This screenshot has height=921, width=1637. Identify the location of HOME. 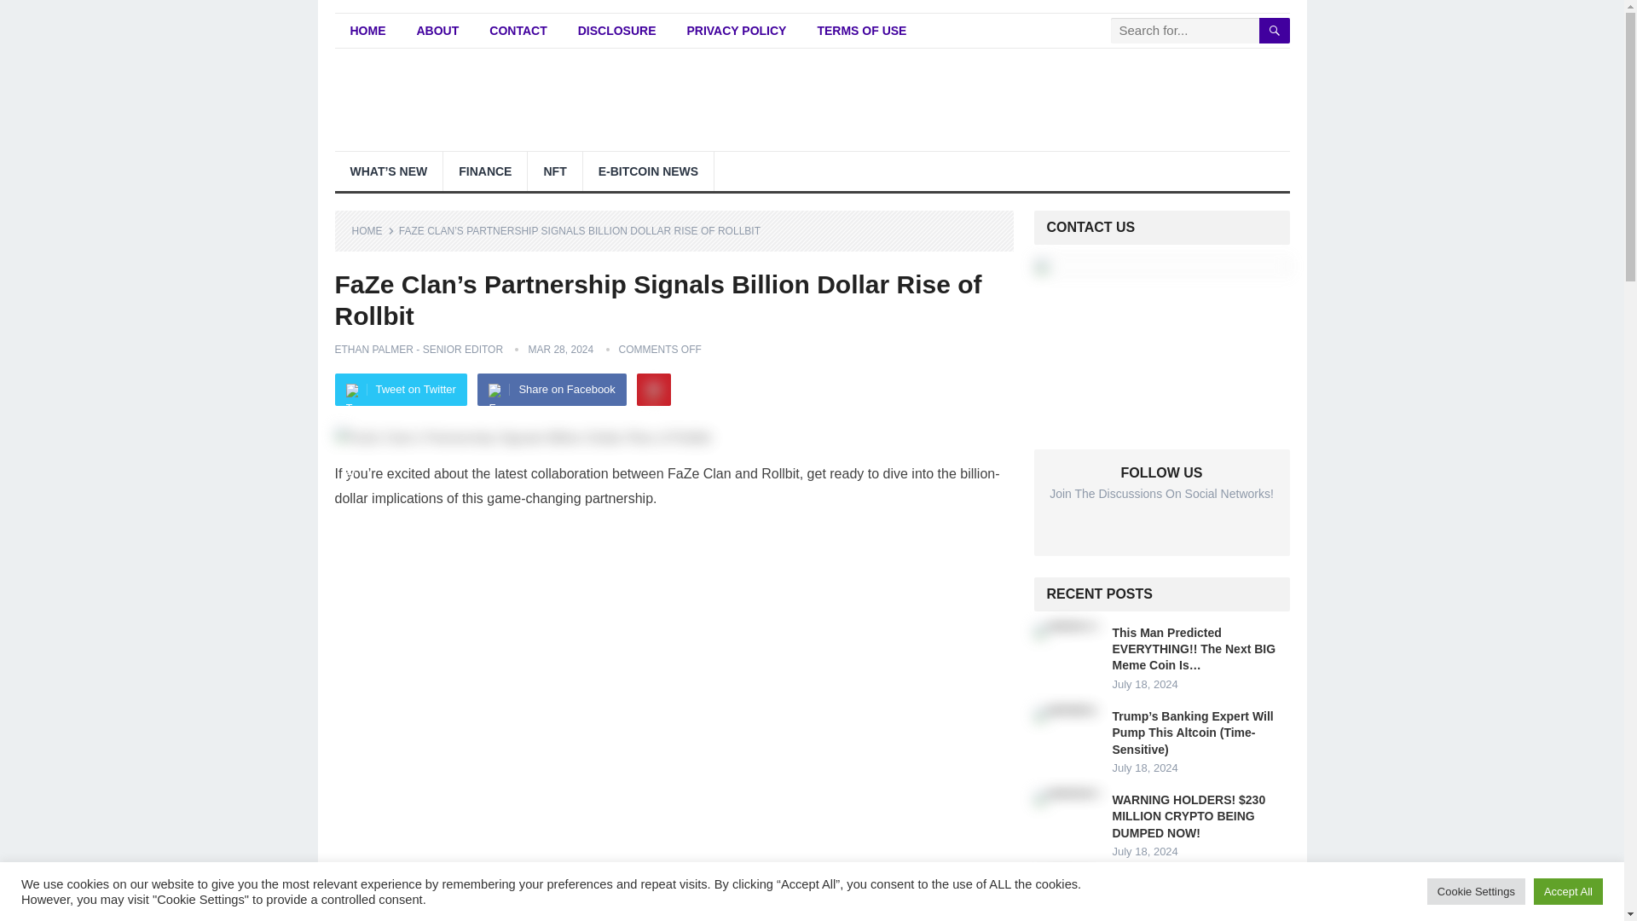
(373, 230).